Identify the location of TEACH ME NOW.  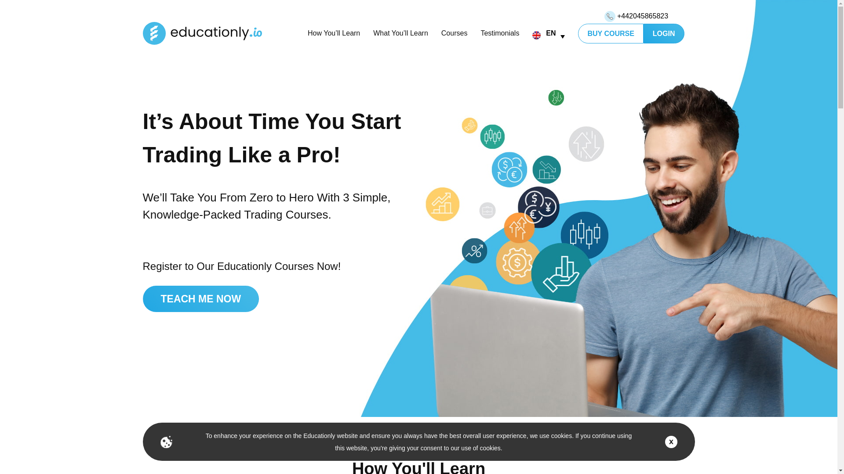
(200, 298).